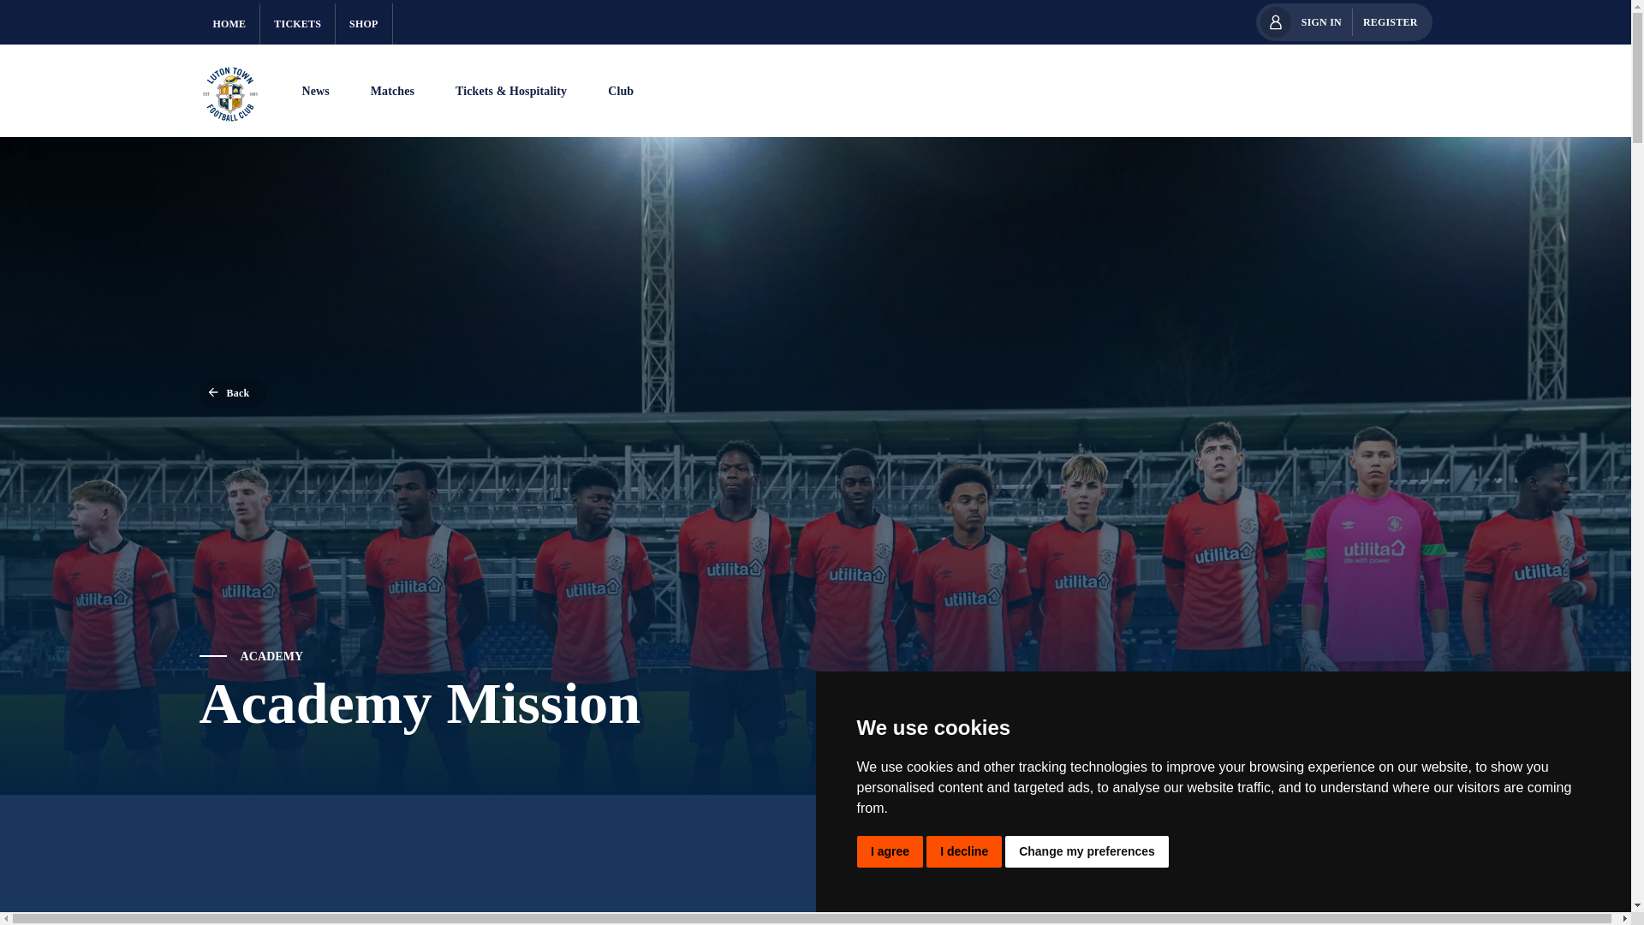 Image resolution: width=1644 pixels, height=925 pixels. I want to click on Matches, so click(392, 92).